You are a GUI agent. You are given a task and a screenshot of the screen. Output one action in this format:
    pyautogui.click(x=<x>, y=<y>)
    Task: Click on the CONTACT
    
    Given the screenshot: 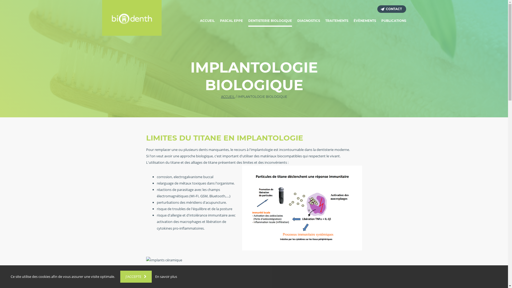 What is the action you would take?
    pyautogui.click(x=391, y=9)
    